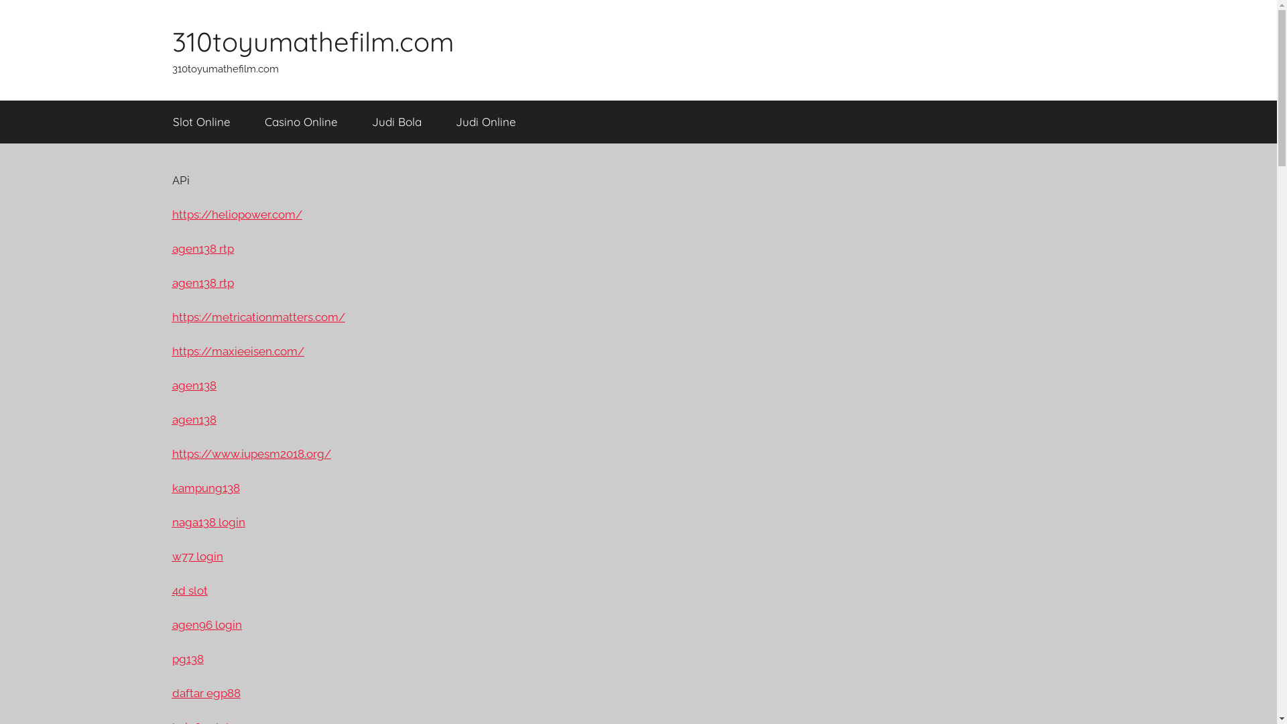  I want to click on Slot Online, so click(201, 122).